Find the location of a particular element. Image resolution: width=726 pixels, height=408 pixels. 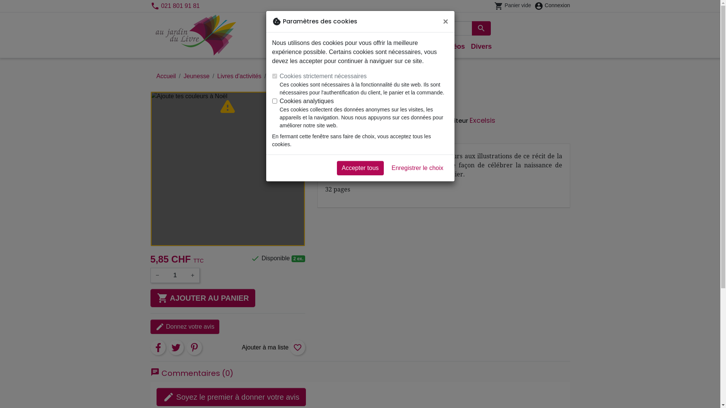

Bibles is located at coordinates (330, 47).